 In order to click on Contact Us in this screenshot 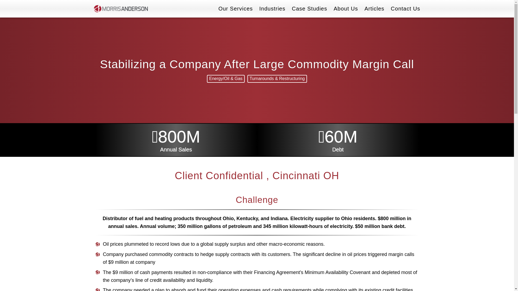, I will do `click(405, 9)`.